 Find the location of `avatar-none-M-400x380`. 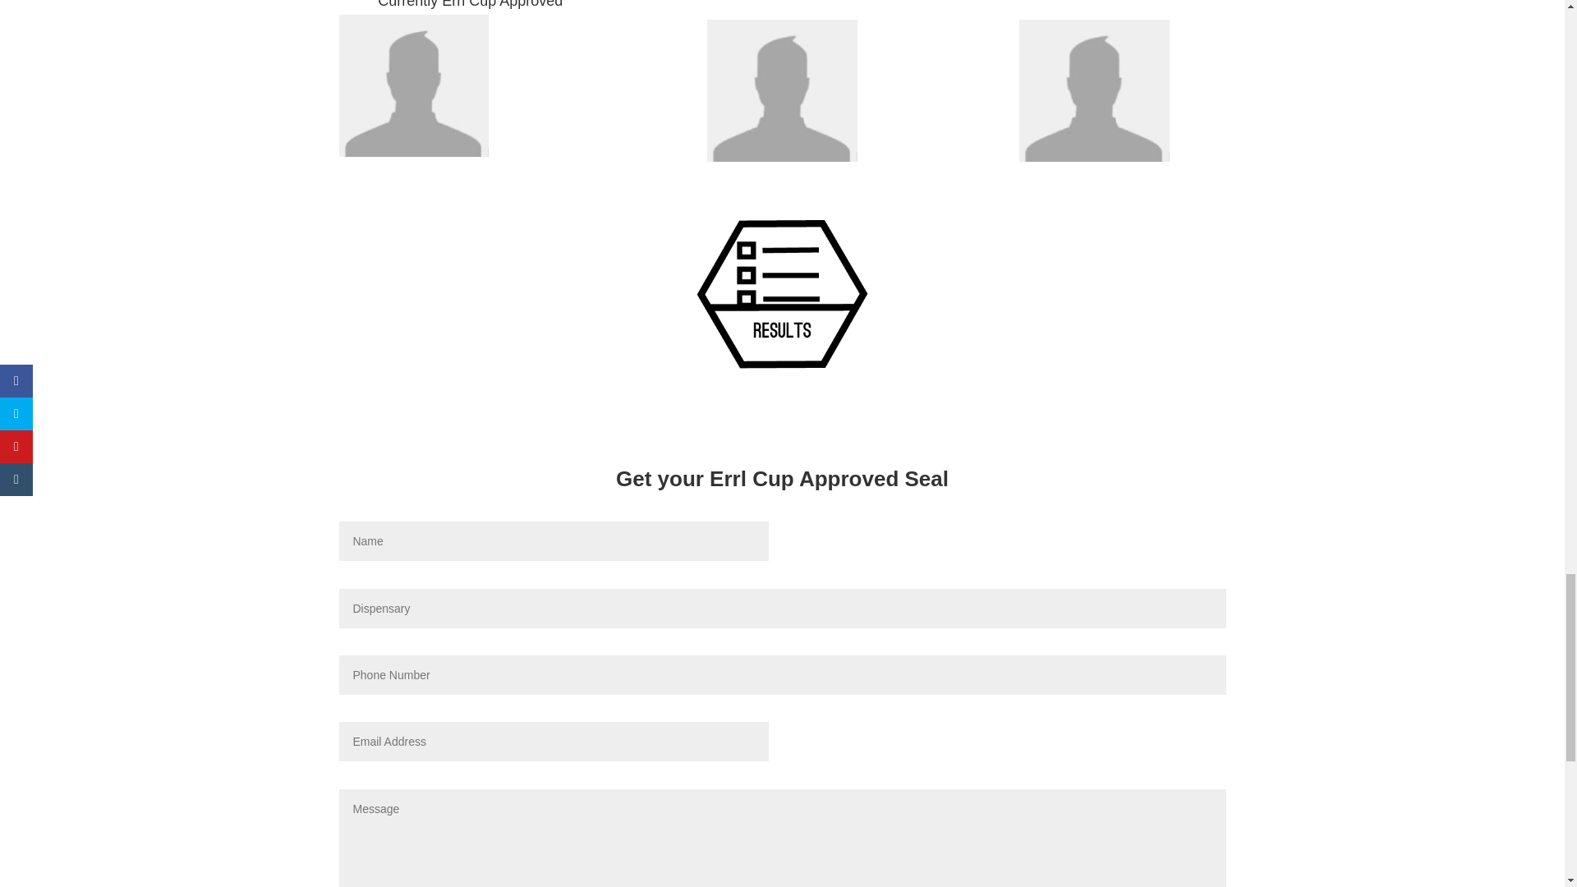

avatar-none-M-400x380 is located at coordinates (782, 157).